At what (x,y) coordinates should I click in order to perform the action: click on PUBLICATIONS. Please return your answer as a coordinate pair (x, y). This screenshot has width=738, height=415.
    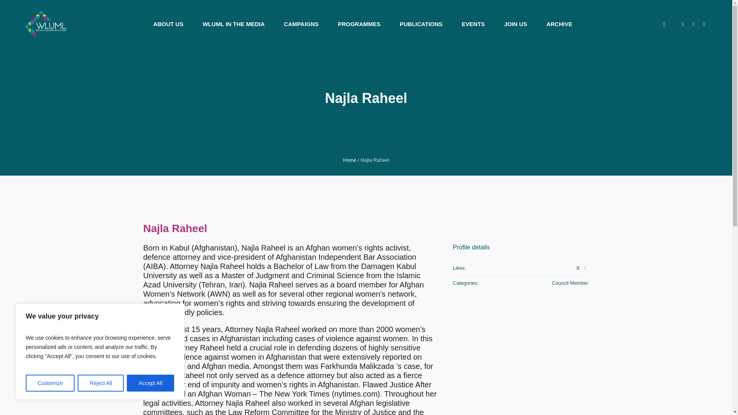
    Looking at the image, I should click on (421, 24).